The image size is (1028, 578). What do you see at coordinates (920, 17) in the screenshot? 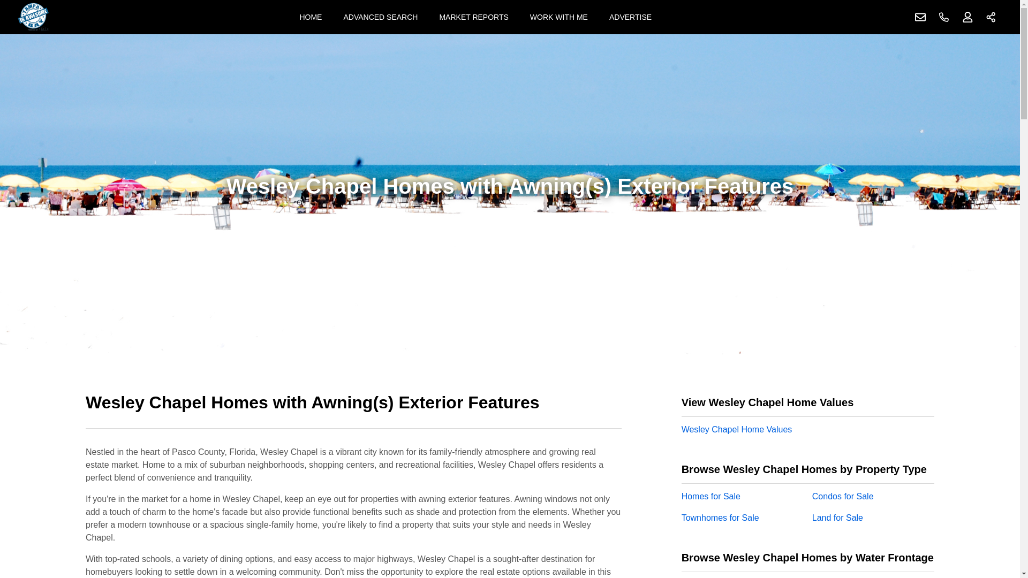
I see `Contact us` at bounding box center [920, 17].